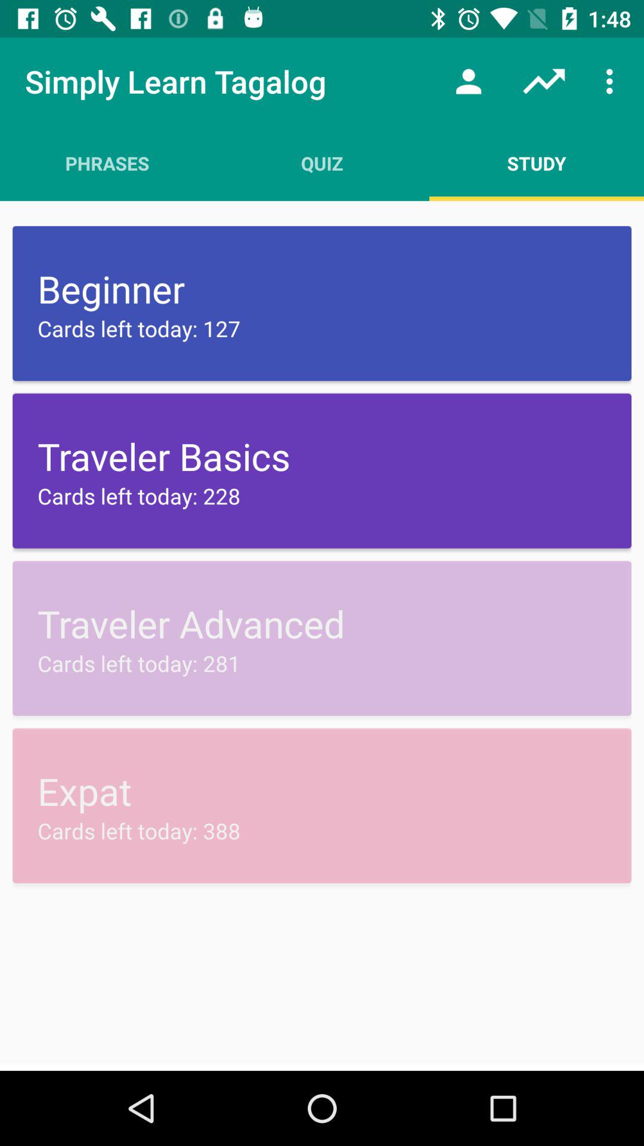 This screenshot has width=644, height=1146. Describe the element at coordinates (537, 163) in the screenshot. I see `go to option right side of quiz` at that location.